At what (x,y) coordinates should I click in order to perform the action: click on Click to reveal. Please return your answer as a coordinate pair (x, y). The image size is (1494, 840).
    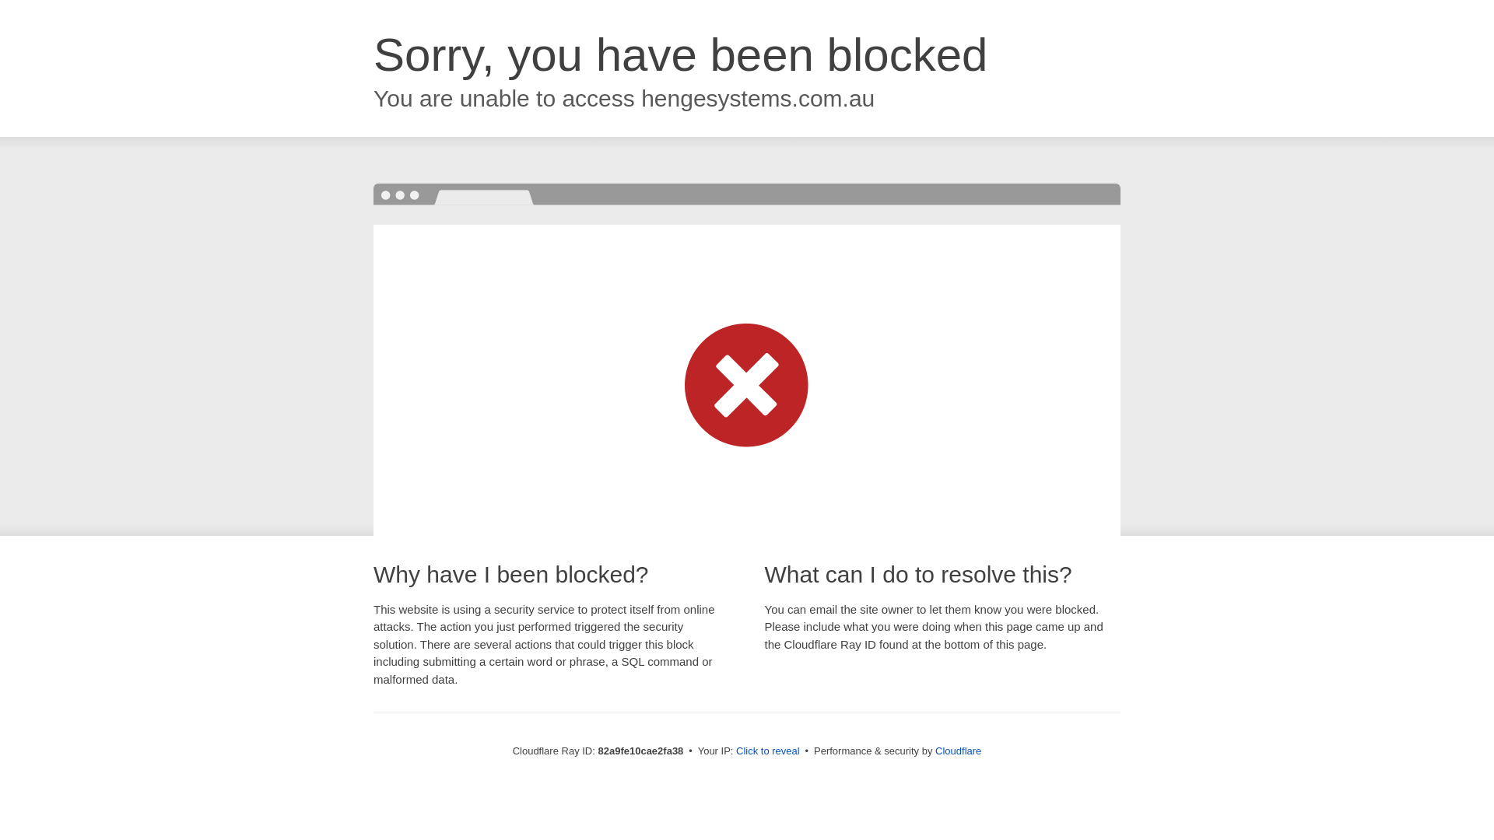
    Looking at the image, I should click on (768, 751).